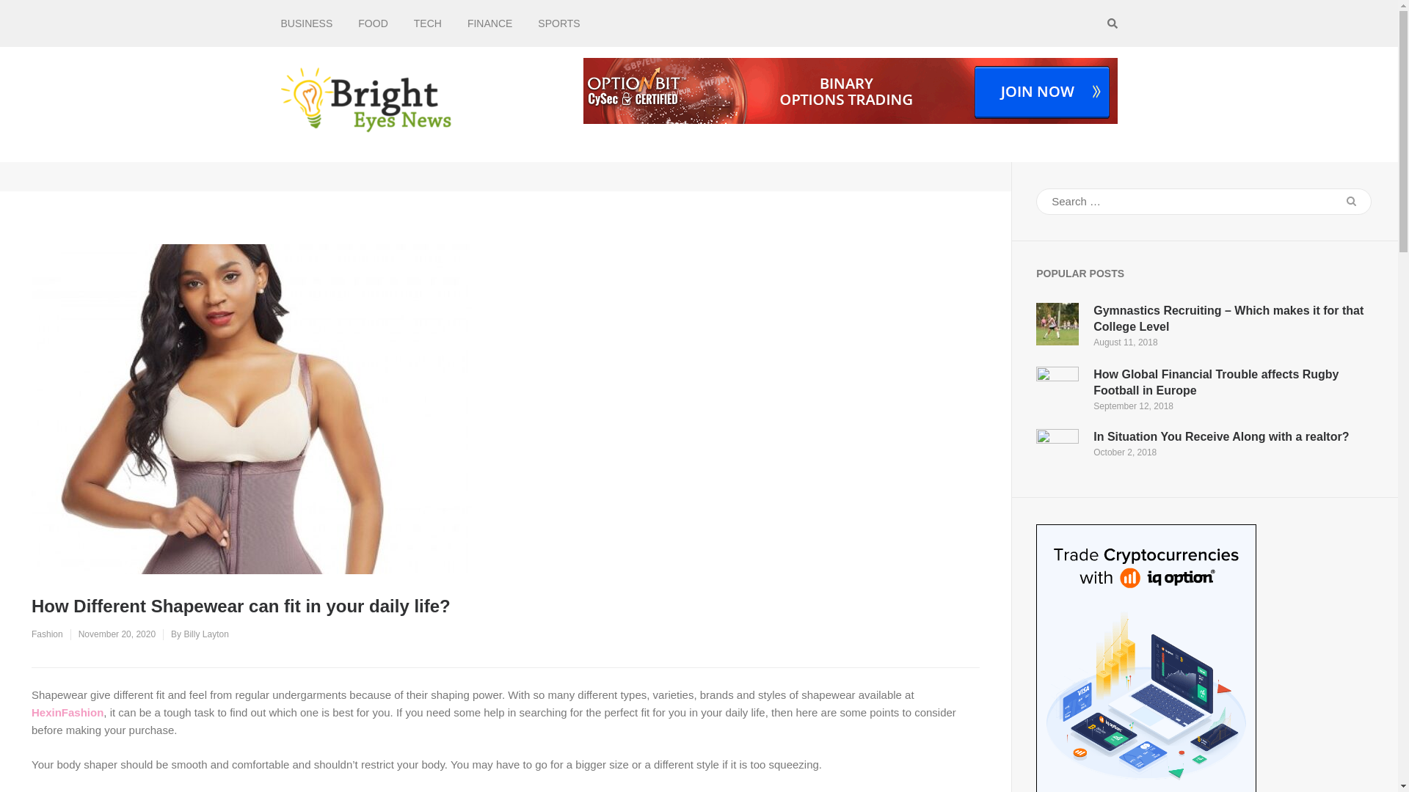  What do you see at coordinates (47, 634) in the screenshot?
I see `Fashion` at bounding box center [47, 634].